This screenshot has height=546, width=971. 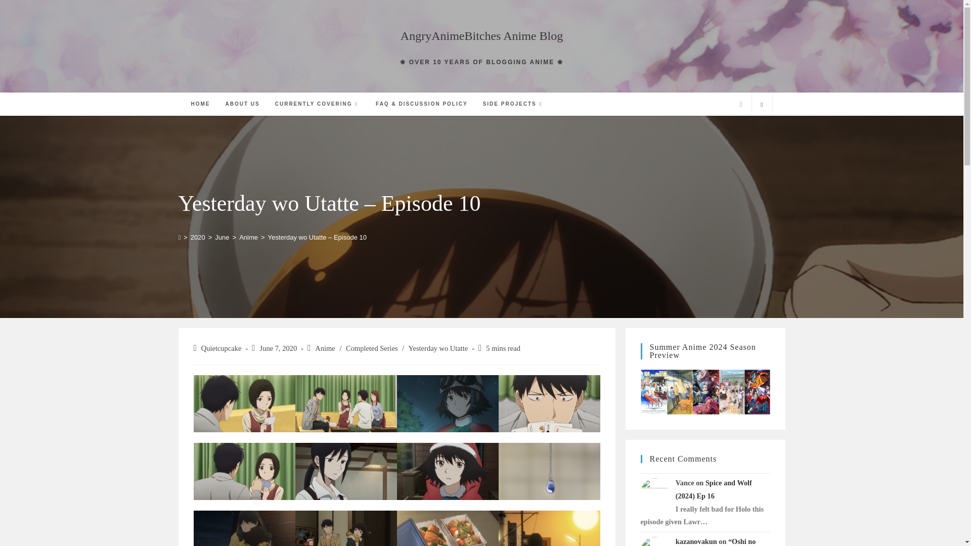 What do you see at coordinates (222, 238) in the screenshot?
I see `June` at bounding box center [222, 238].